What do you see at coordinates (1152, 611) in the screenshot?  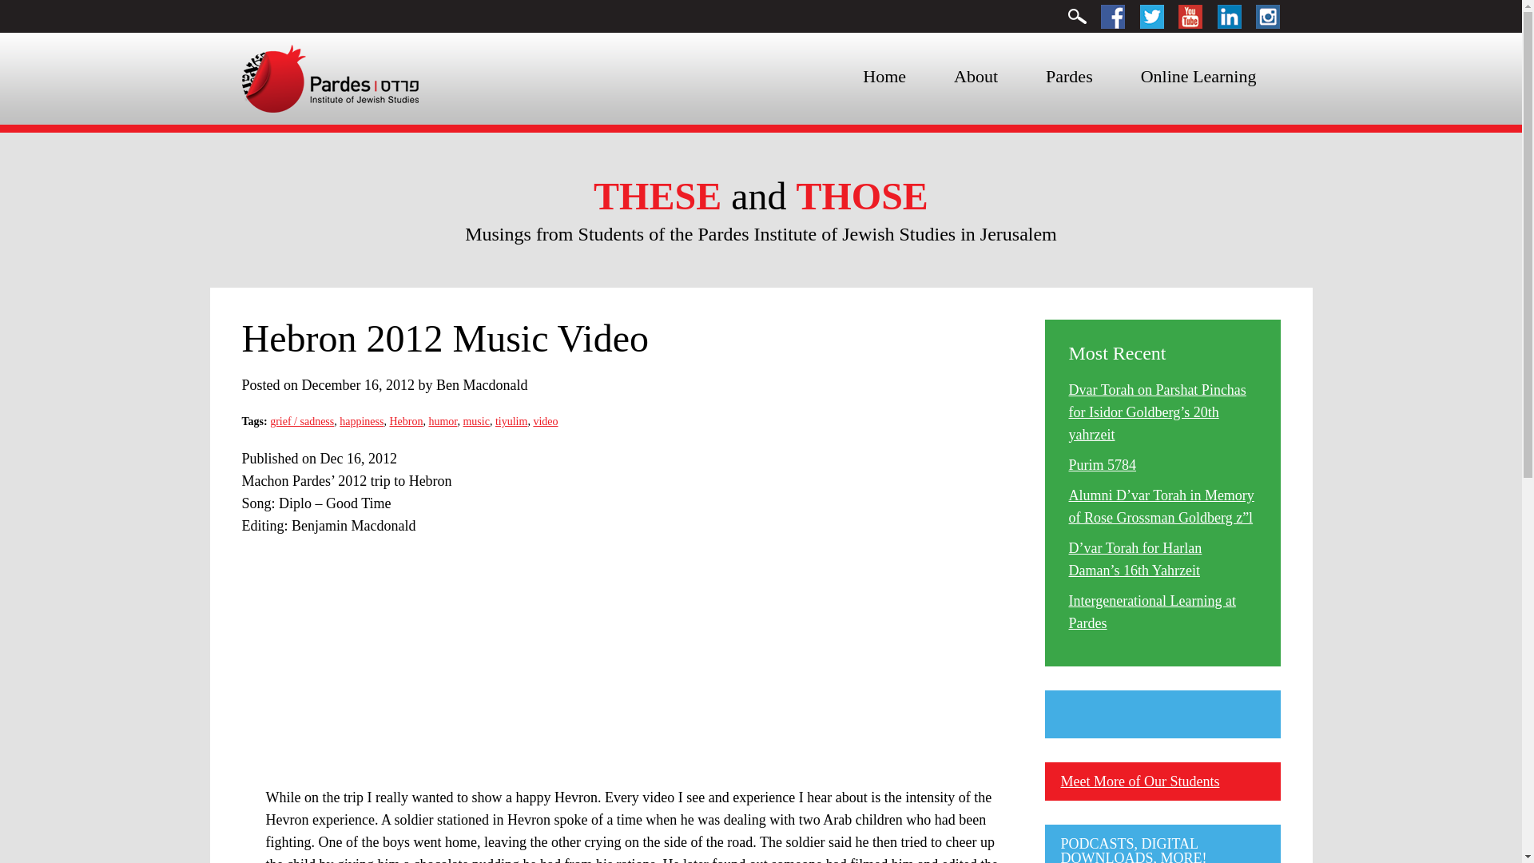 I see `Intergenerational Learning at Pardes` at bounding box center [1152, 611].